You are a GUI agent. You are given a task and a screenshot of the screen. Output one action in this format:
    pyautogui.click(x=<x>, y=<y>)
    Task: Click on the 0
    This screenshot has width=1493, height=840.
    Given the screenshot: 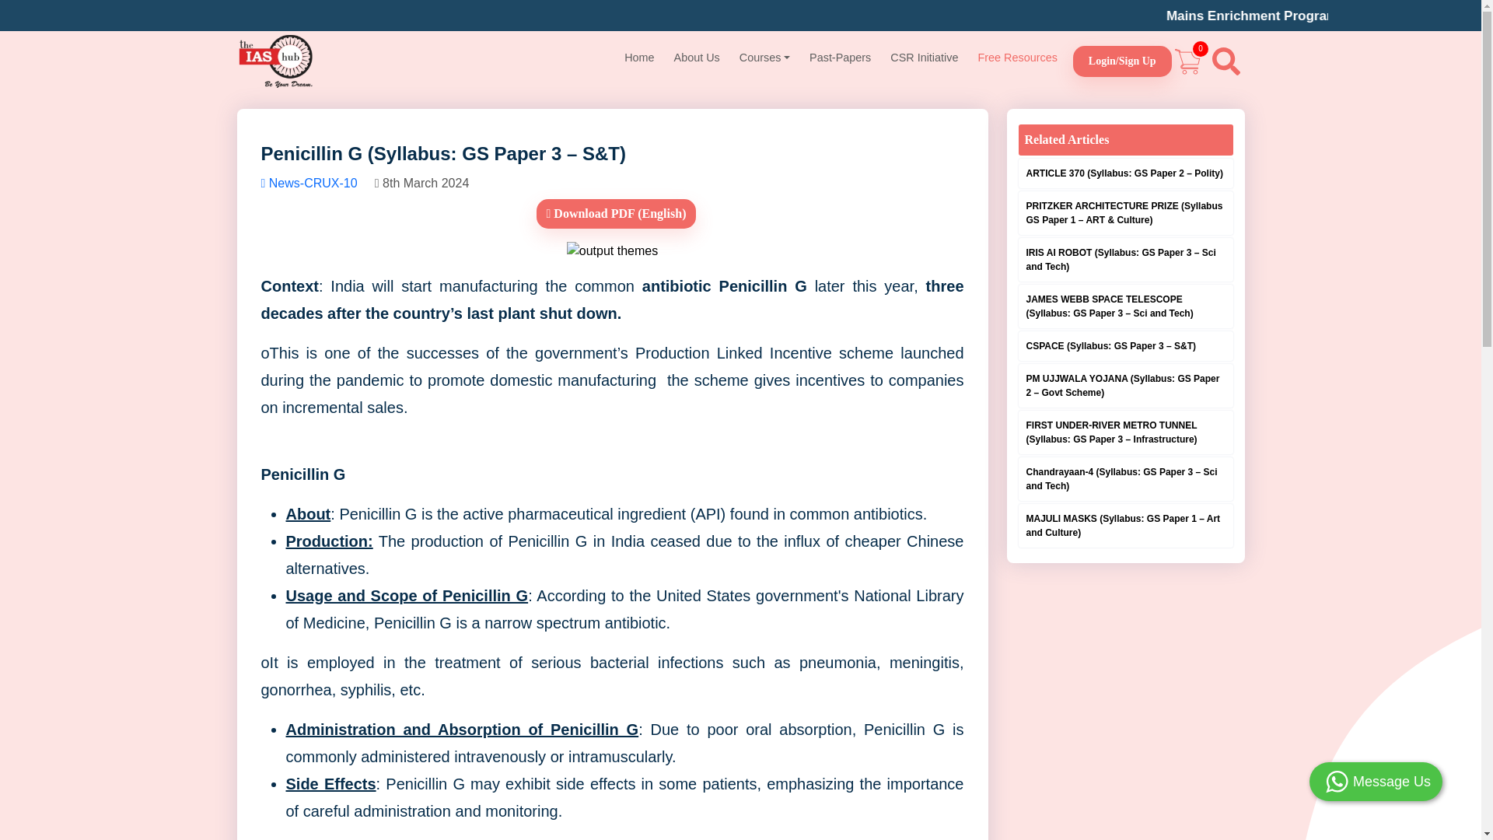 What is the action you would take?
    pyautogui.click(x=1187, y=61)
    